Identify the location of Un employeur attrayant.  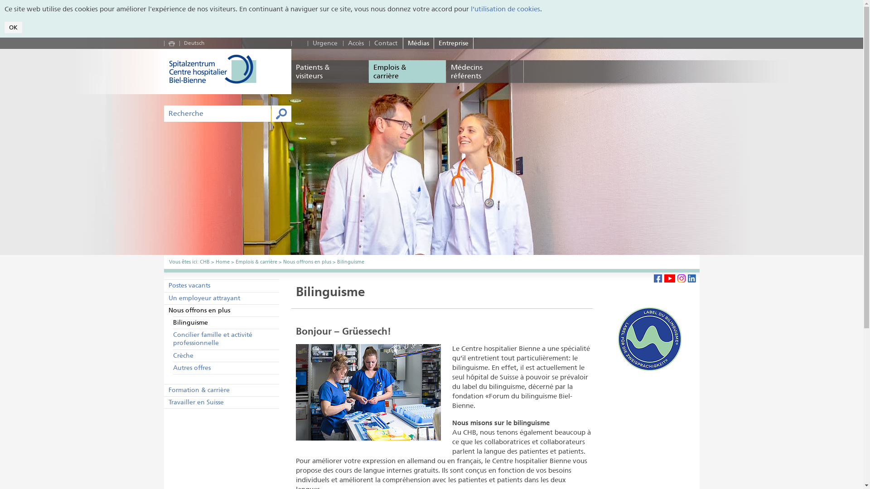
(222, 298).